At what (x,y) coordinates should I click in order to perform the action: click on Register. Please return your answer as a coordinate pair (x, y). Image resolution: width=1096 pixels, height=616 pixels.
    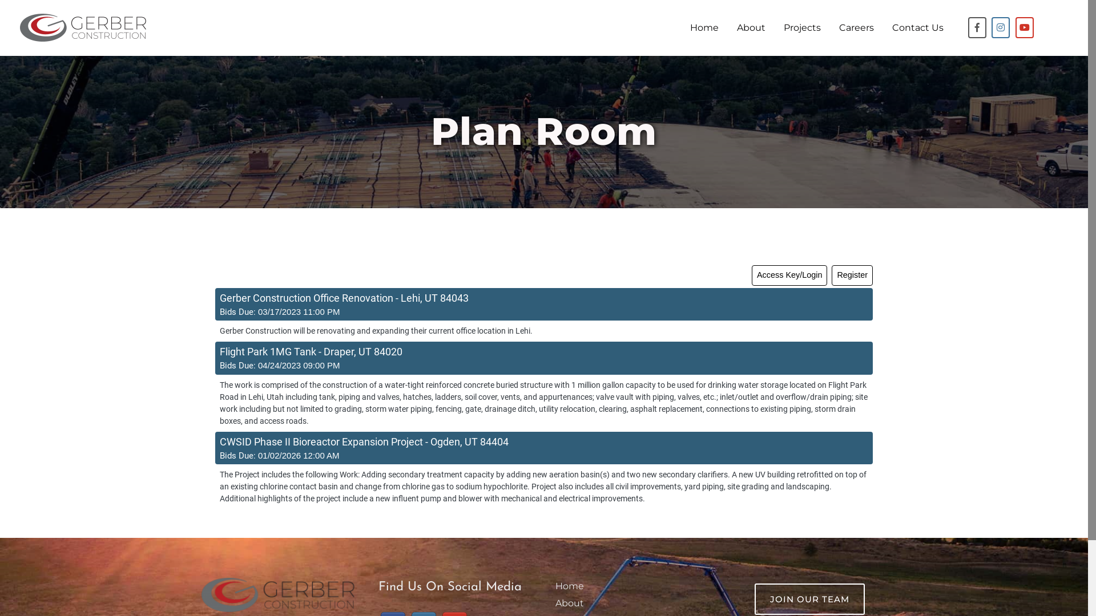
    Looking at the image, I should click on (852, 275).